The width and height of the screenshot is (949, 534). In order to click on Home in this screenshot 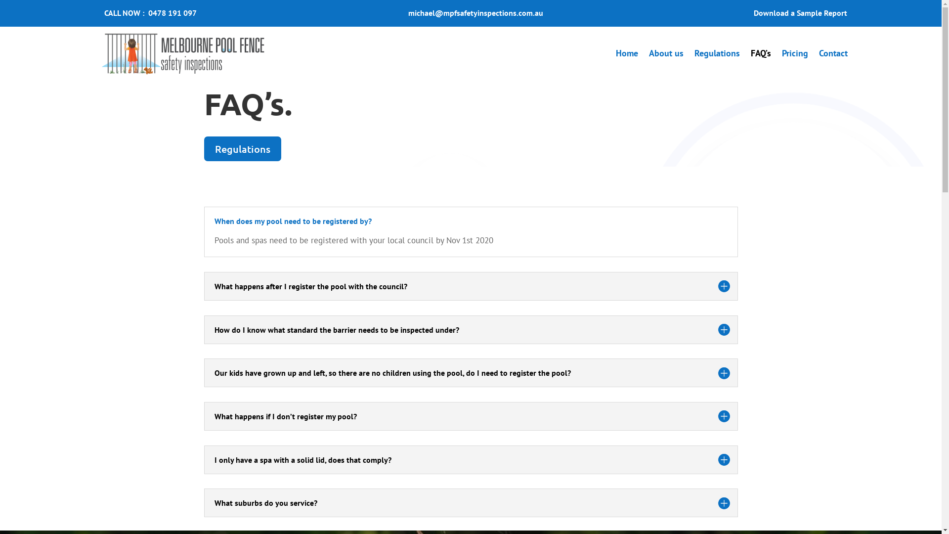, I will do `click(627, 53)`.